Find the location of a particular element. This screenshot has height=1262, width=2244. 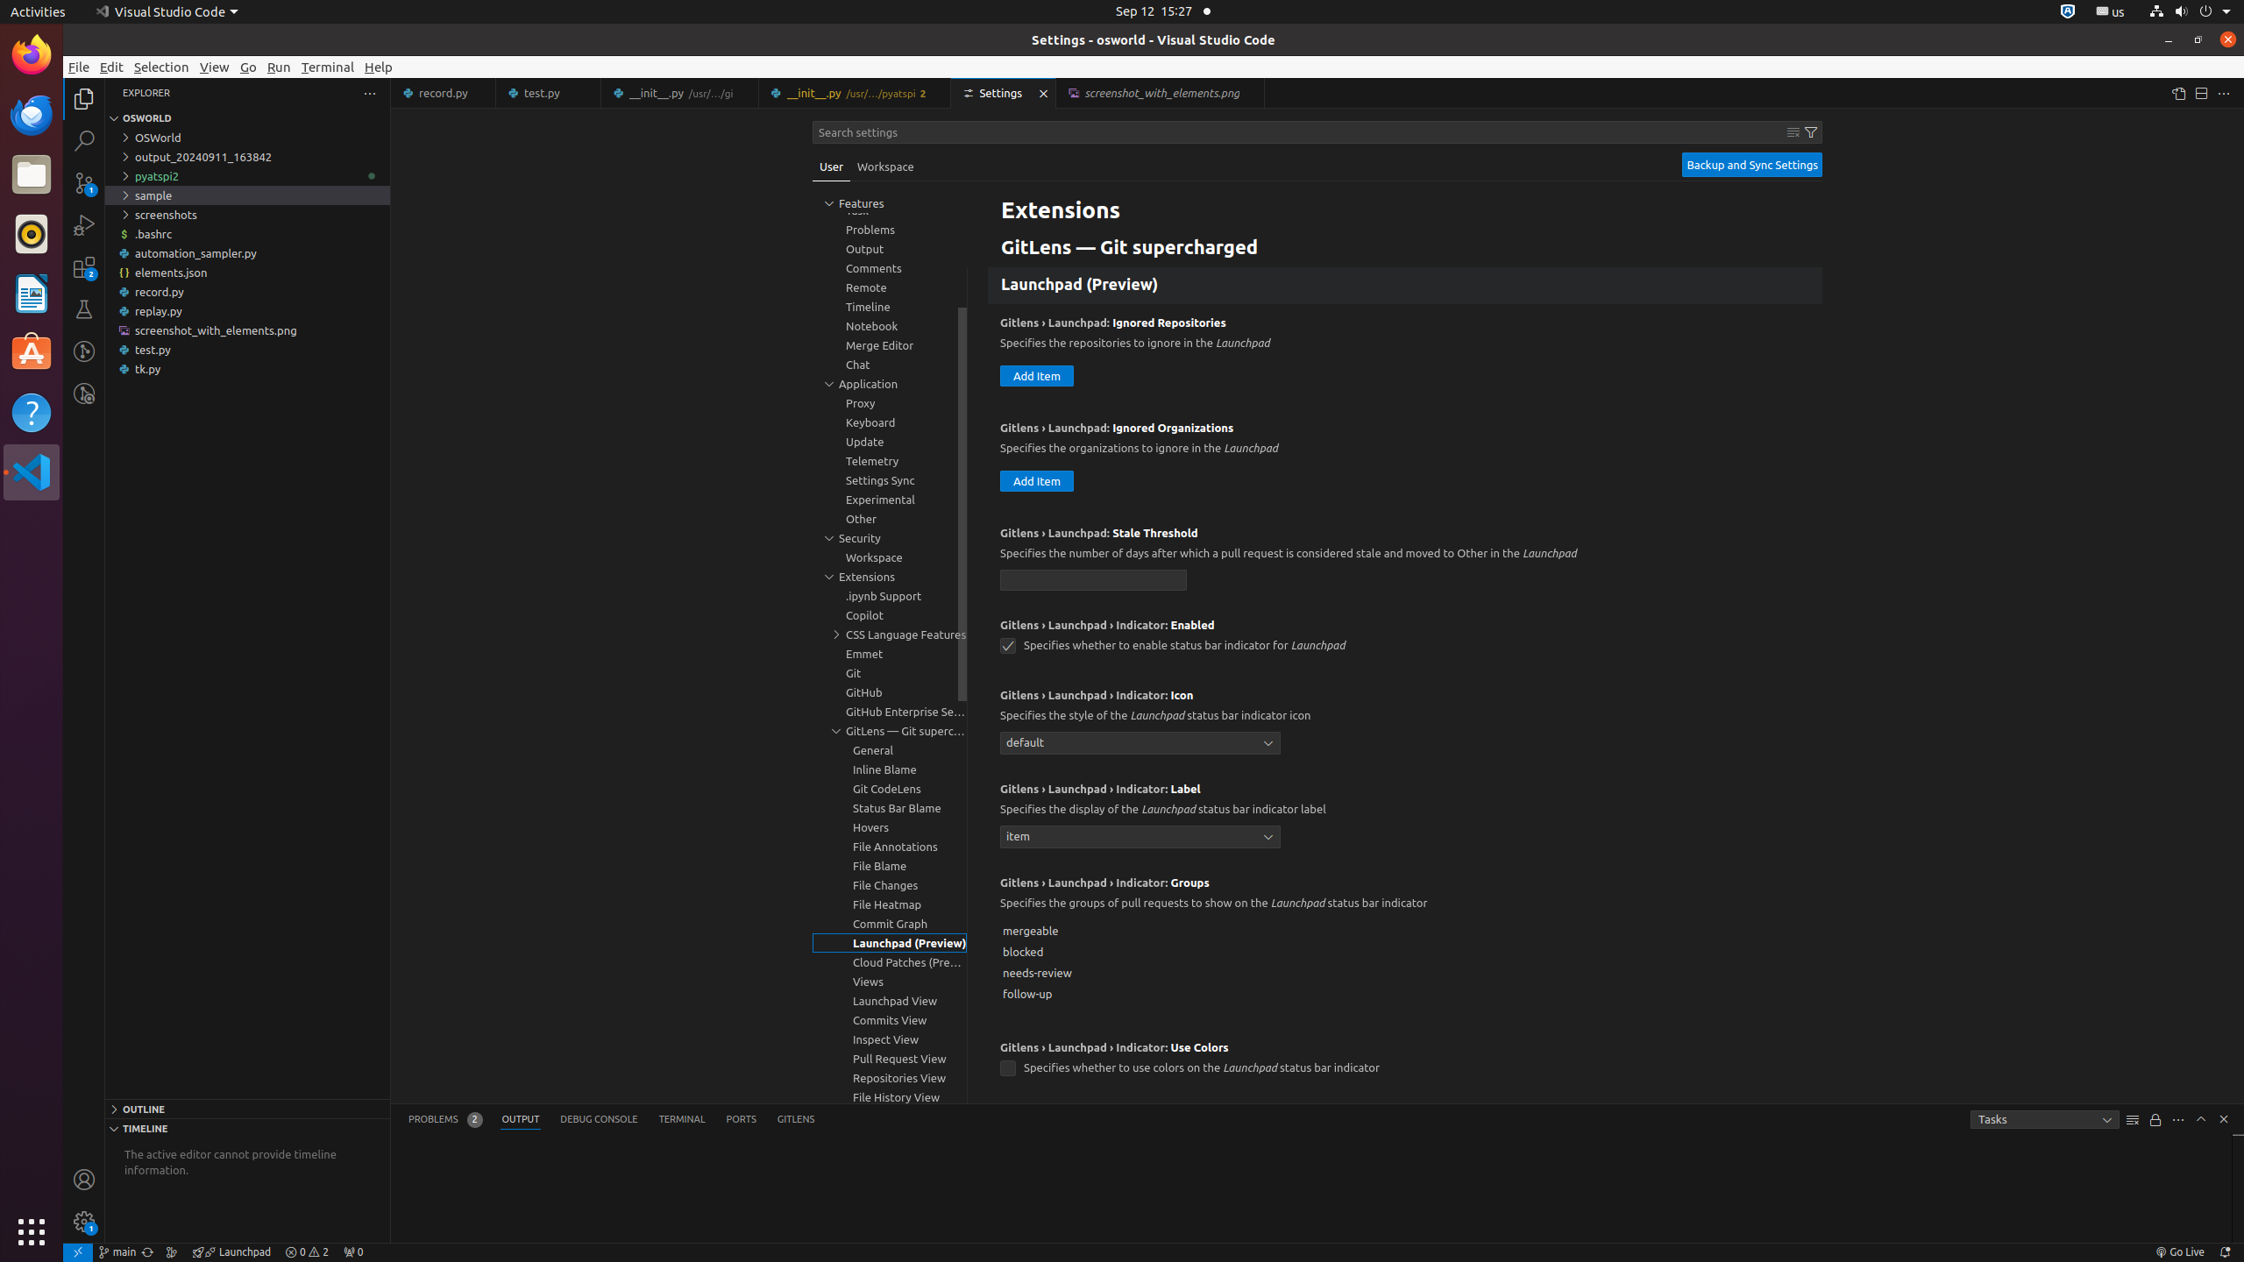

.ipynb Support, group is located at coordinates (890, 596).